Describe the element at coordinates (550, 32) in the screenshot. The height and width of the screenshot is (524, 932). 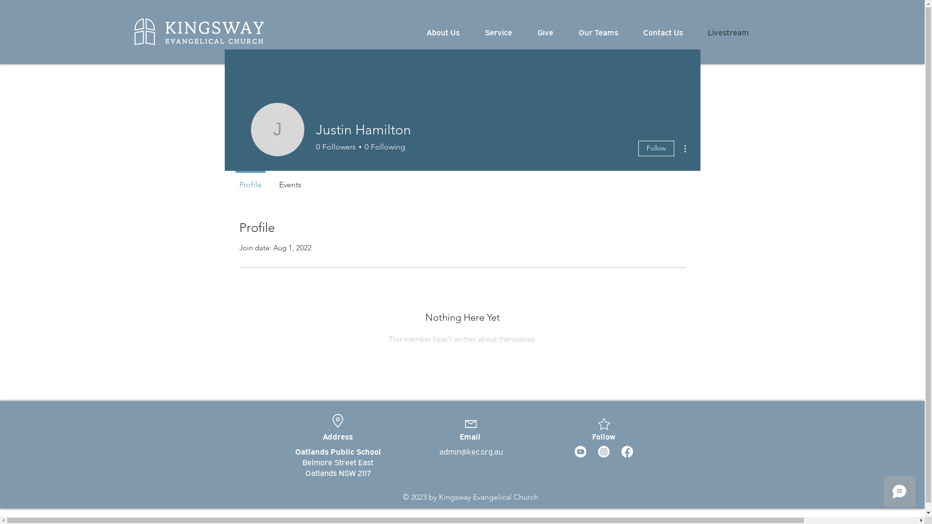
I see `Give` at that location.